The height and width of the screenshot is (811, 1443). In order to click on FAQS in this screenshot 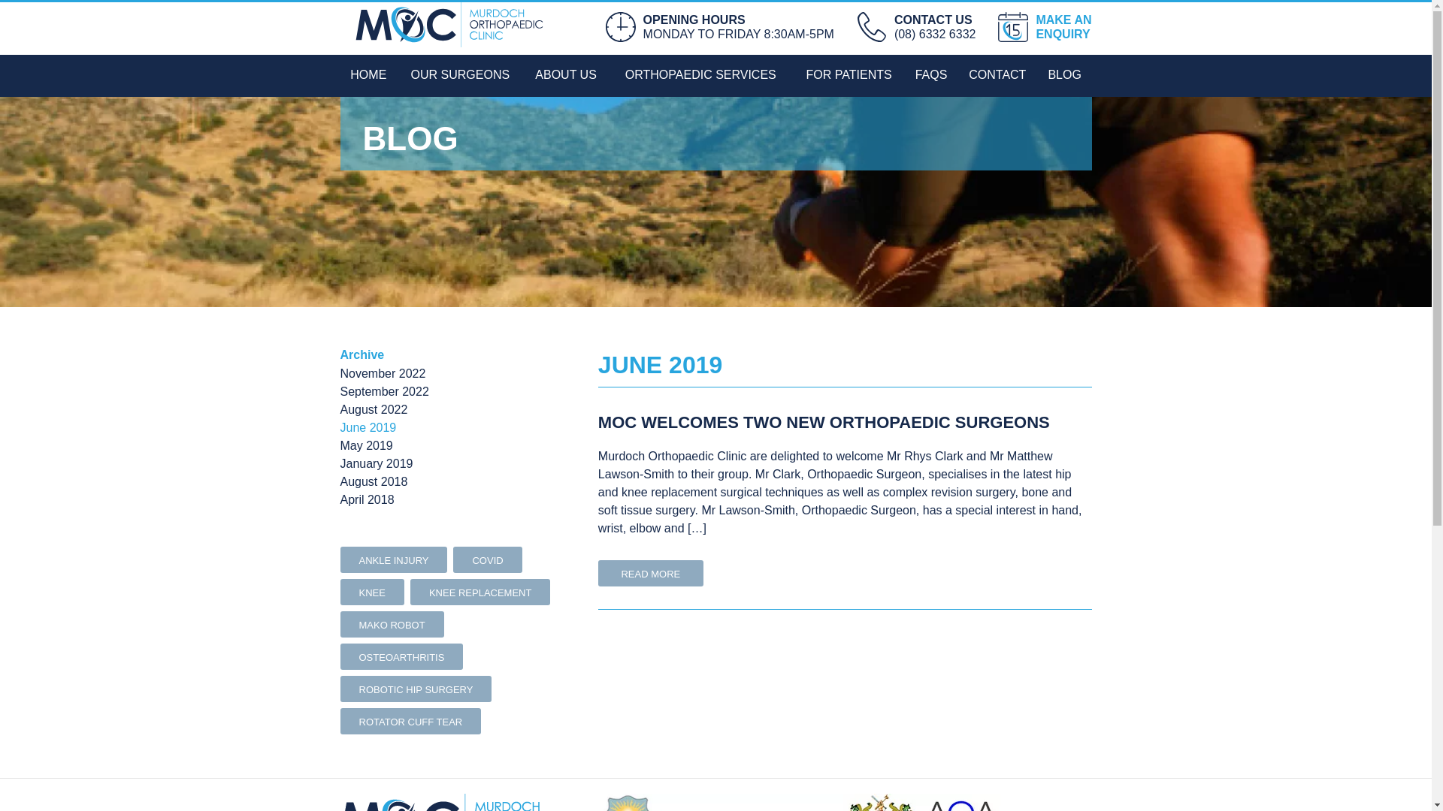, I will do `click(931, 76)`.